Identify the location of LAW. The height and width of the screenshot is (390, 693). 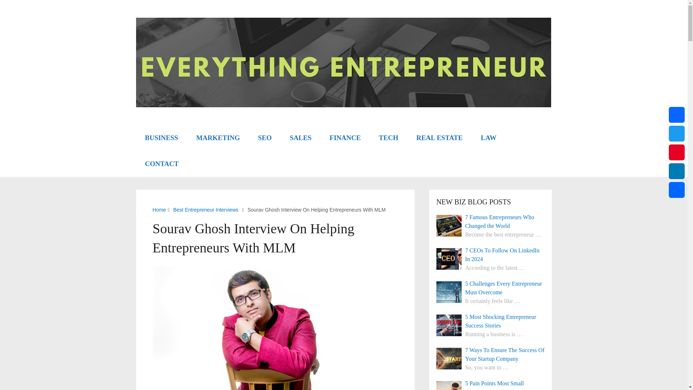
(488, 138).